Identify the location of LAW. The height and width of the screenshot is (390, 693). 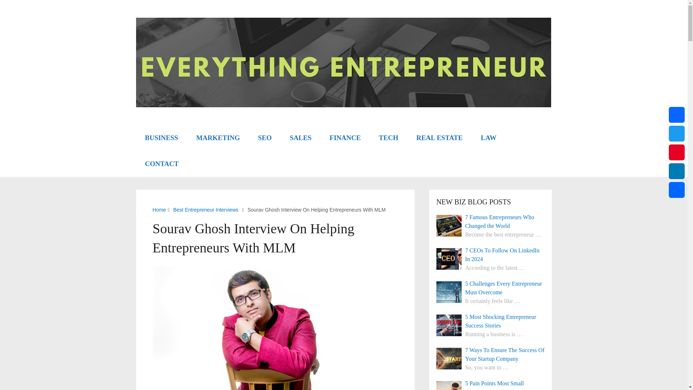
(488, 138).